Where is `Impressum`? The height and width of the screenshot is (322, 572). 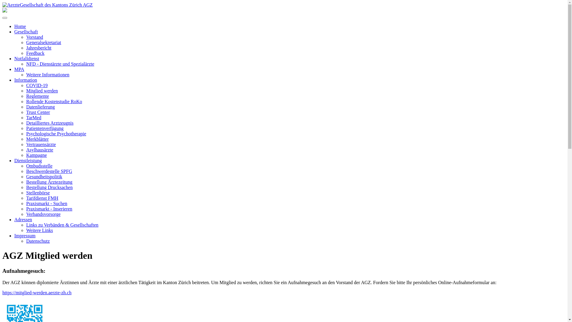
Impressum is located at coordinates (25, 236).